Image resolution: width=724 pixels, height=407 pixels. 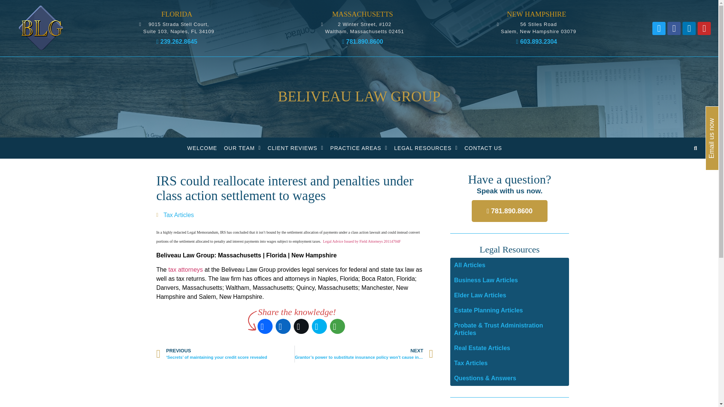 I want to click on 781.890.8600, so click(x=176, y=28).